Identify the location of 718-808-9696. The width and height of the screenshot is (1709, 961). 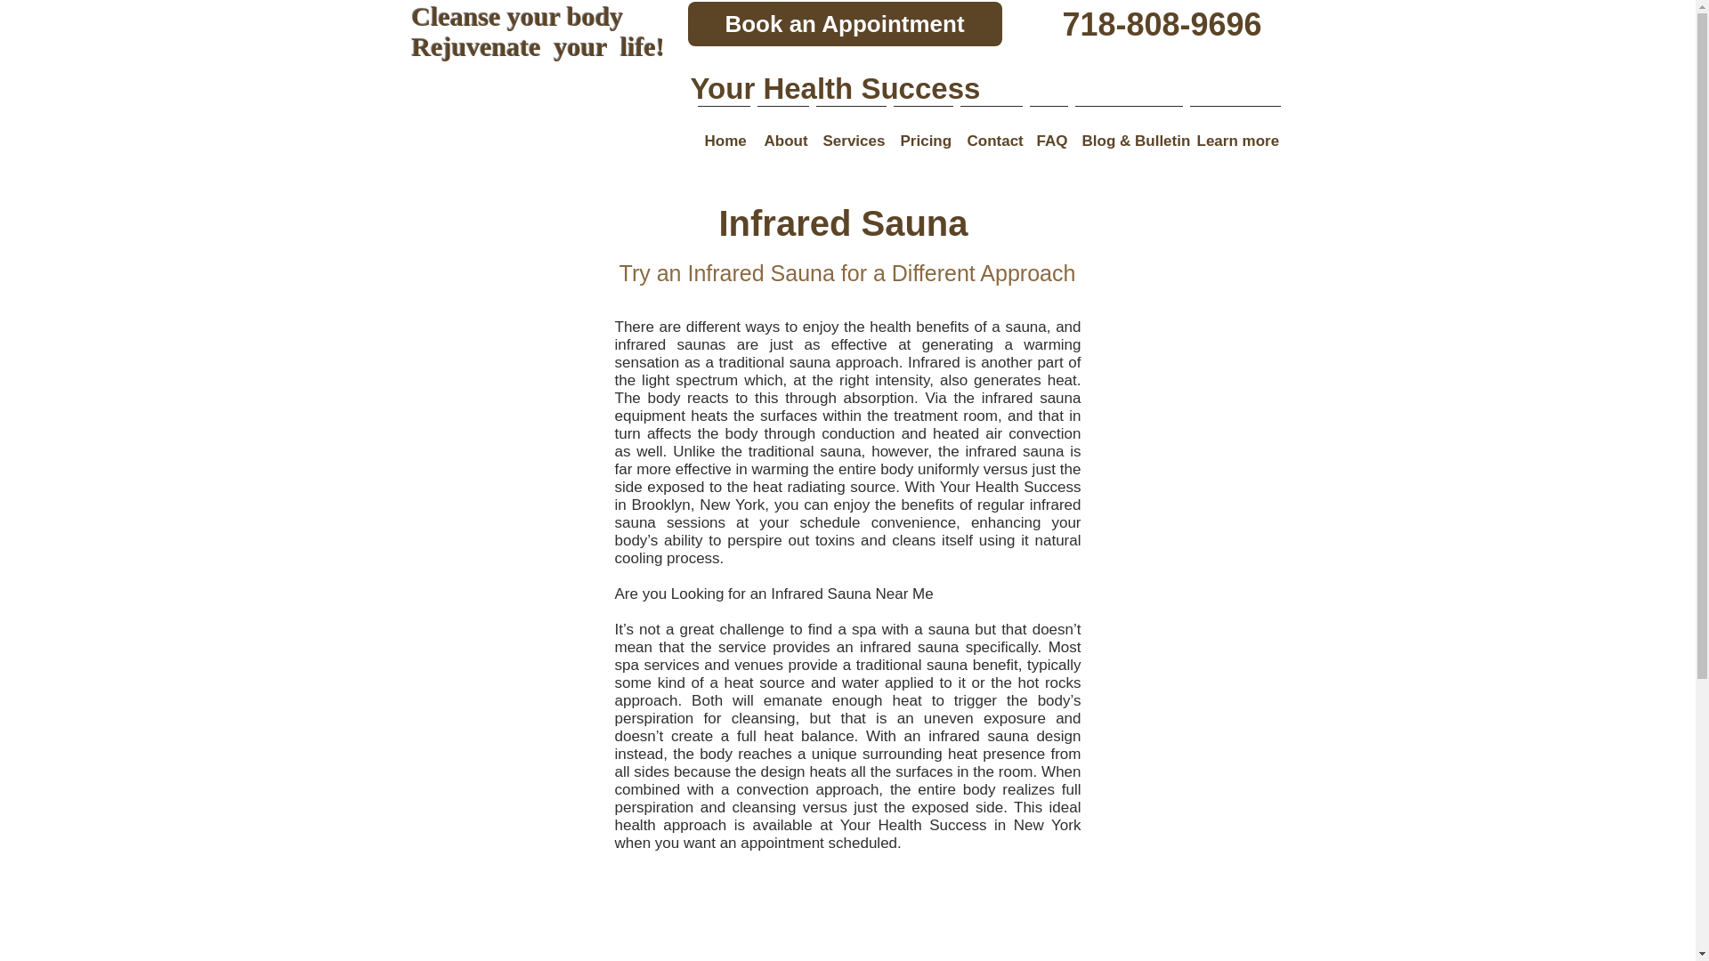
(1161, 25).